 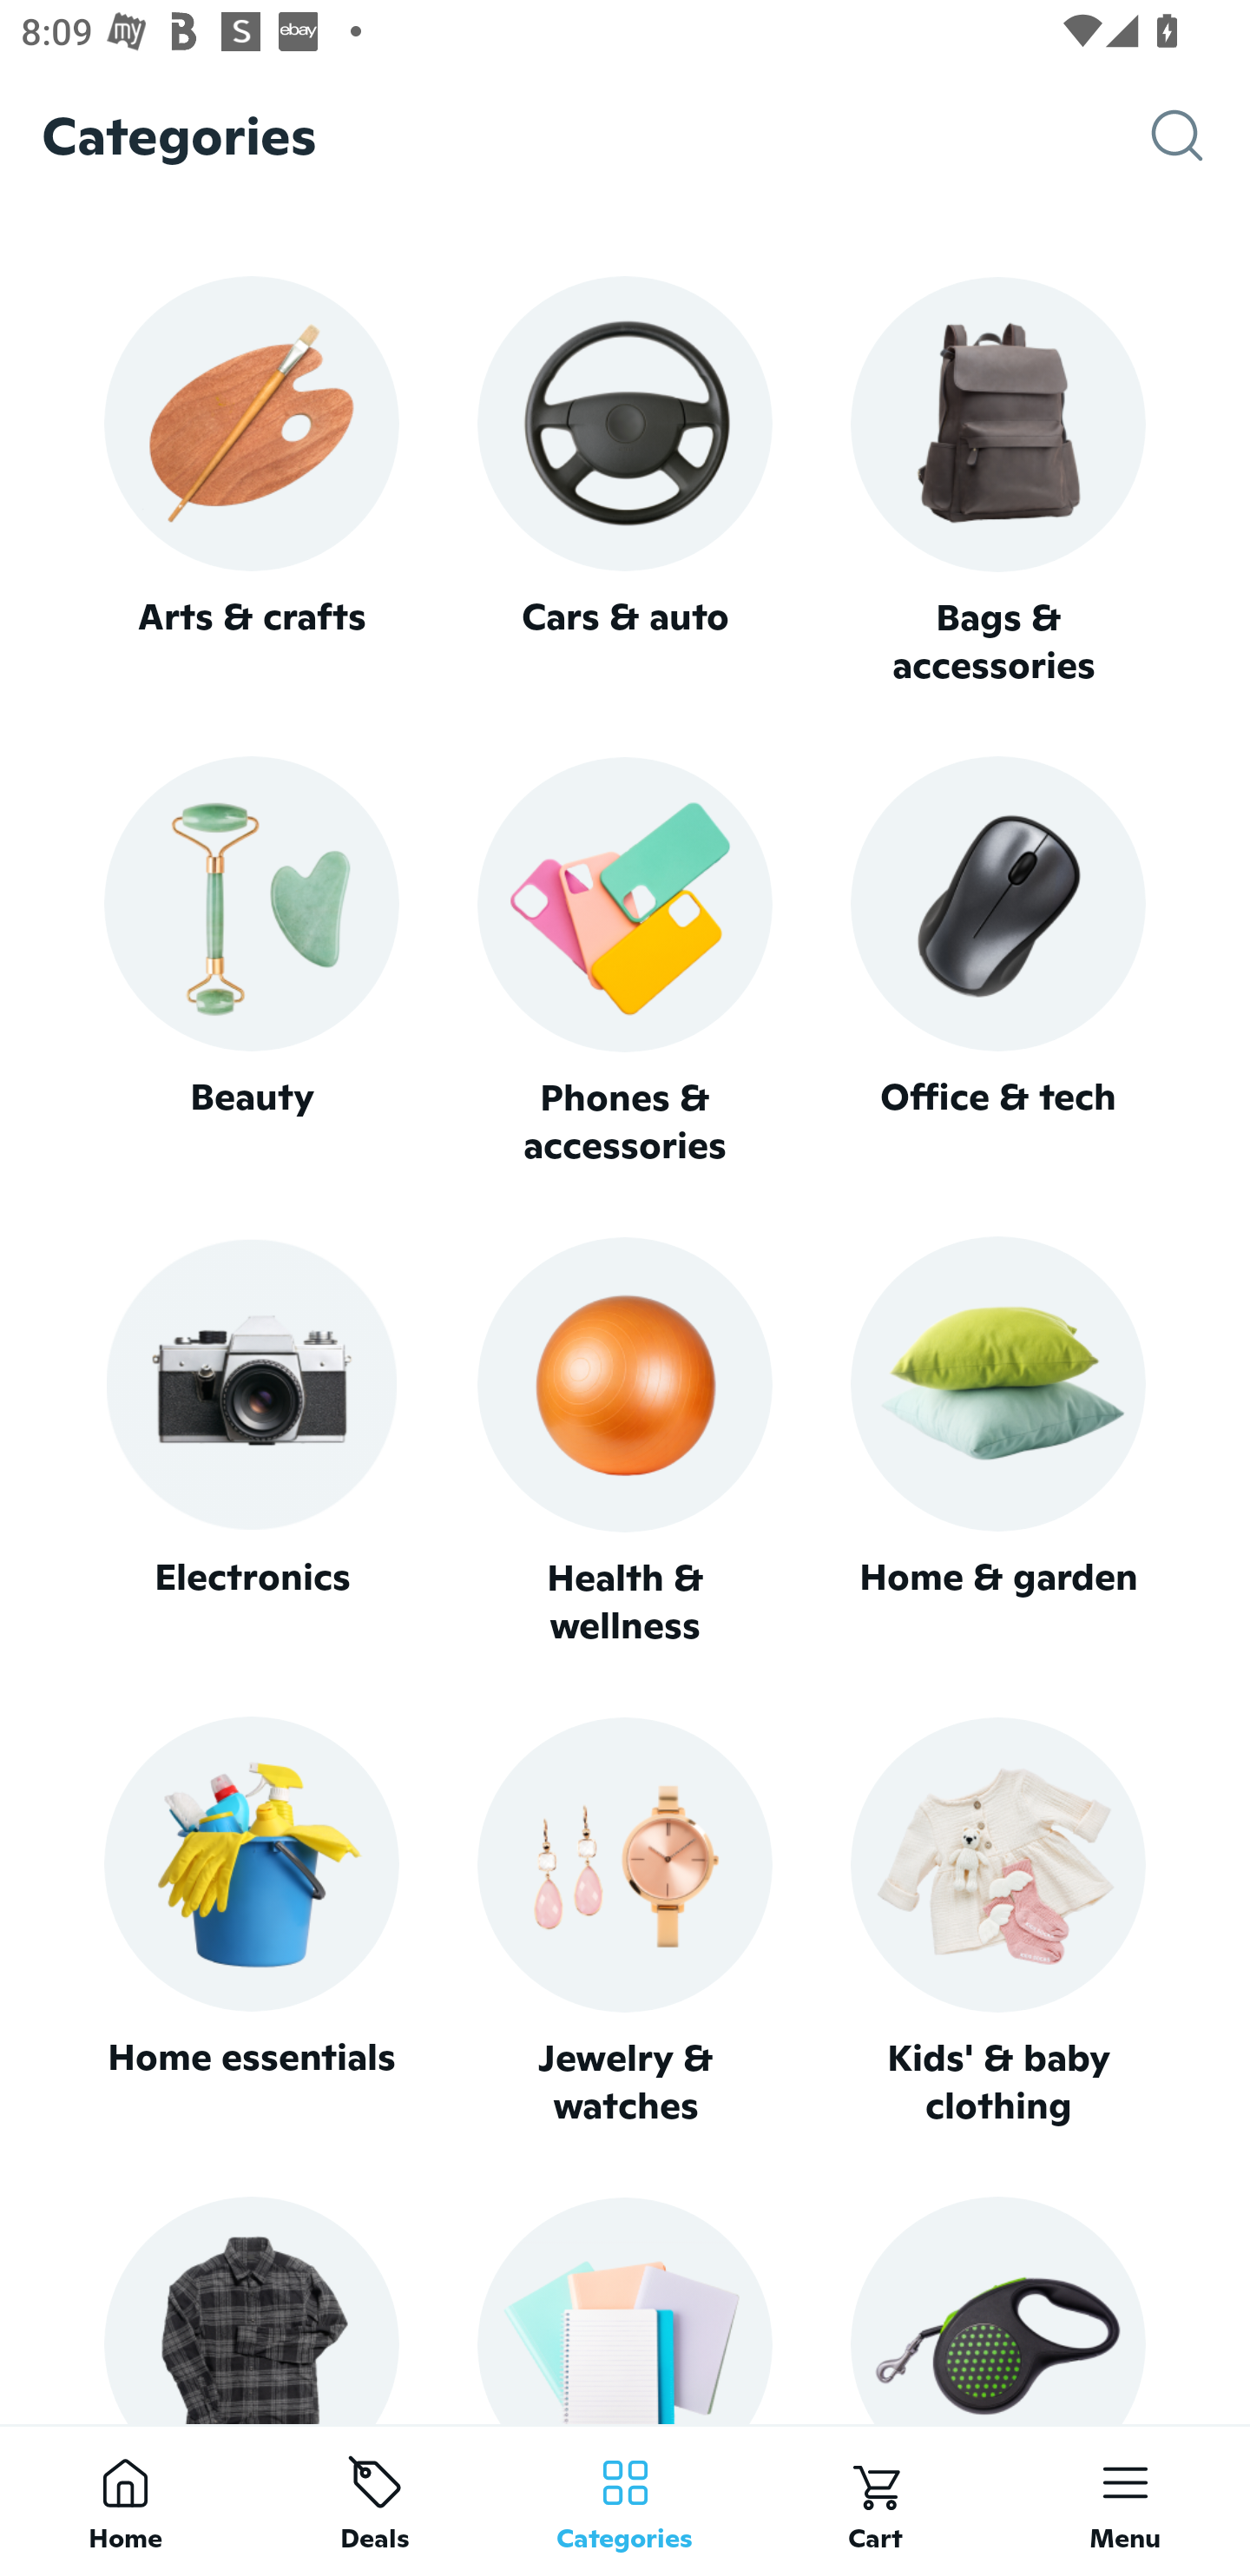 What do you see at coordinates (1201, 135) in the screenshot?
I see `Search` at bounding box center [1201, 135].